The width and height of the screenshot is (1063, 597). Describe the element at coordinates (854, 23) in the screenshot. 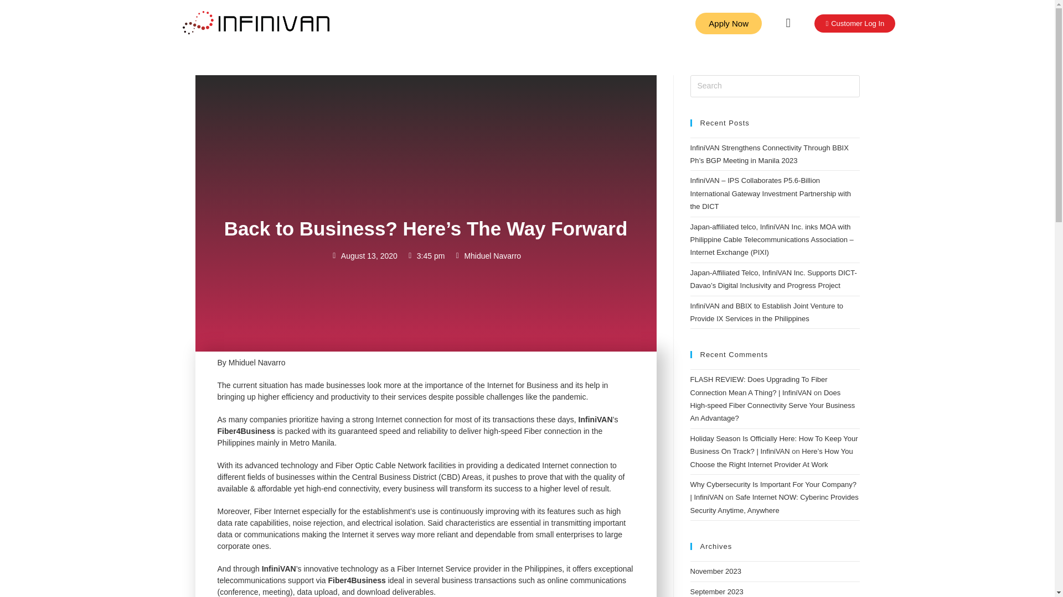

I see `Customer Log In` at that location.